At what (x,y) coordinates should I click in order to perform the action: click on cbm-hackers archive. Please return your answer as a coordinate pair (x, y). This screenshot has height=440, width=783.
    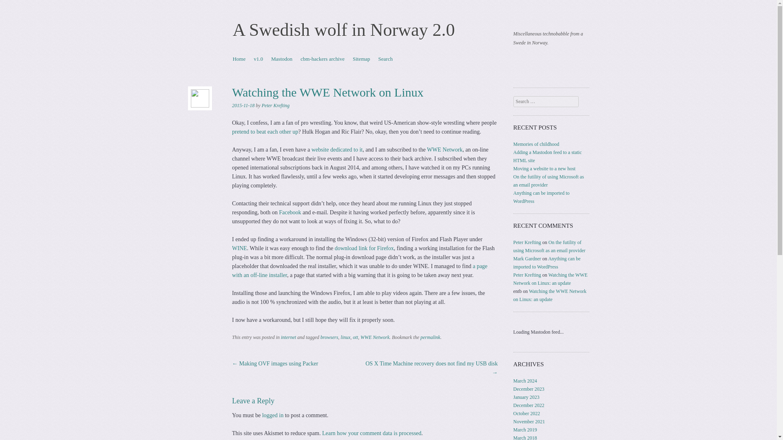
    Looking at the image, I should click on (322, 59).